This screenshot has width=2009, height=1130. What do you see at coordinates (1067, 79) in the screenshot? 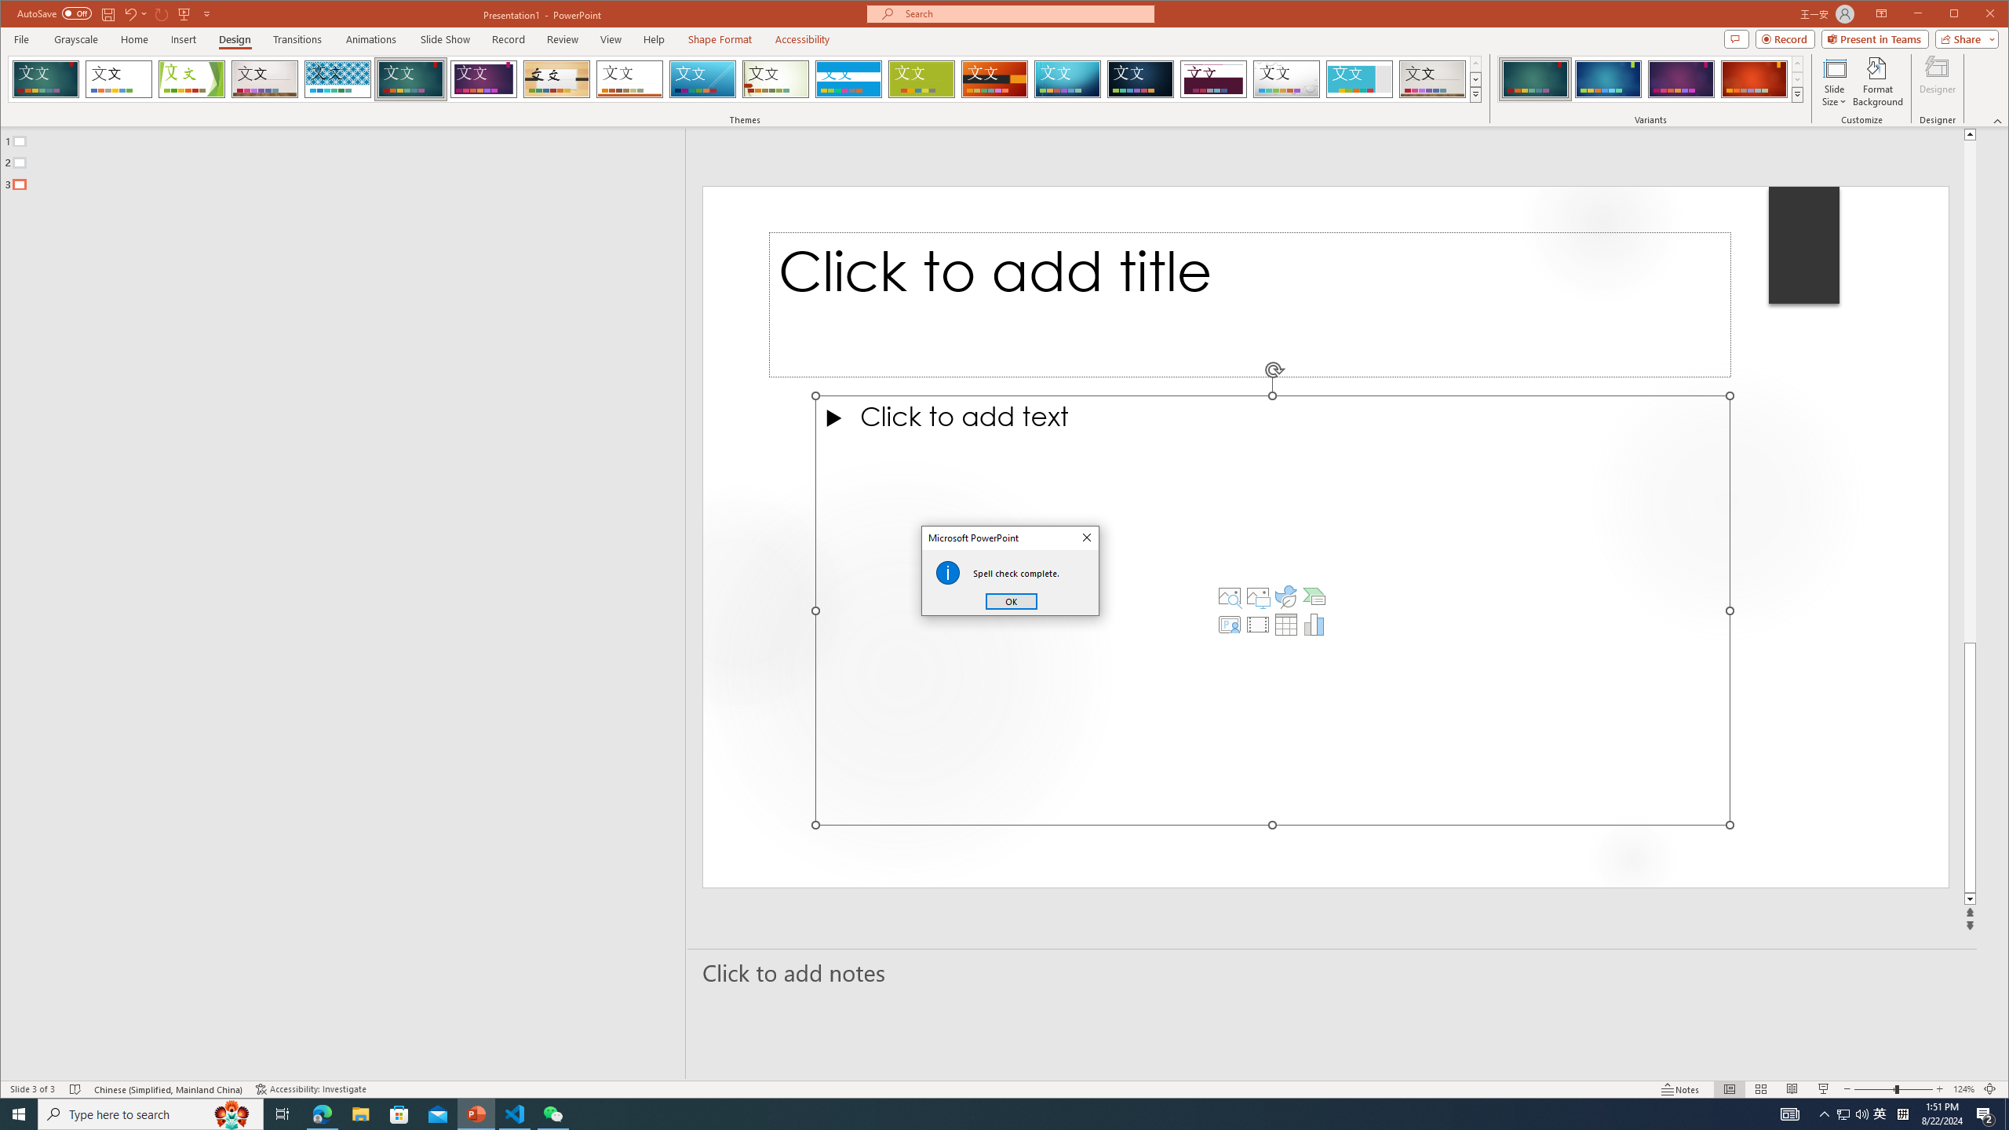
I see `Circuit` at bounding box center [1067, 79].